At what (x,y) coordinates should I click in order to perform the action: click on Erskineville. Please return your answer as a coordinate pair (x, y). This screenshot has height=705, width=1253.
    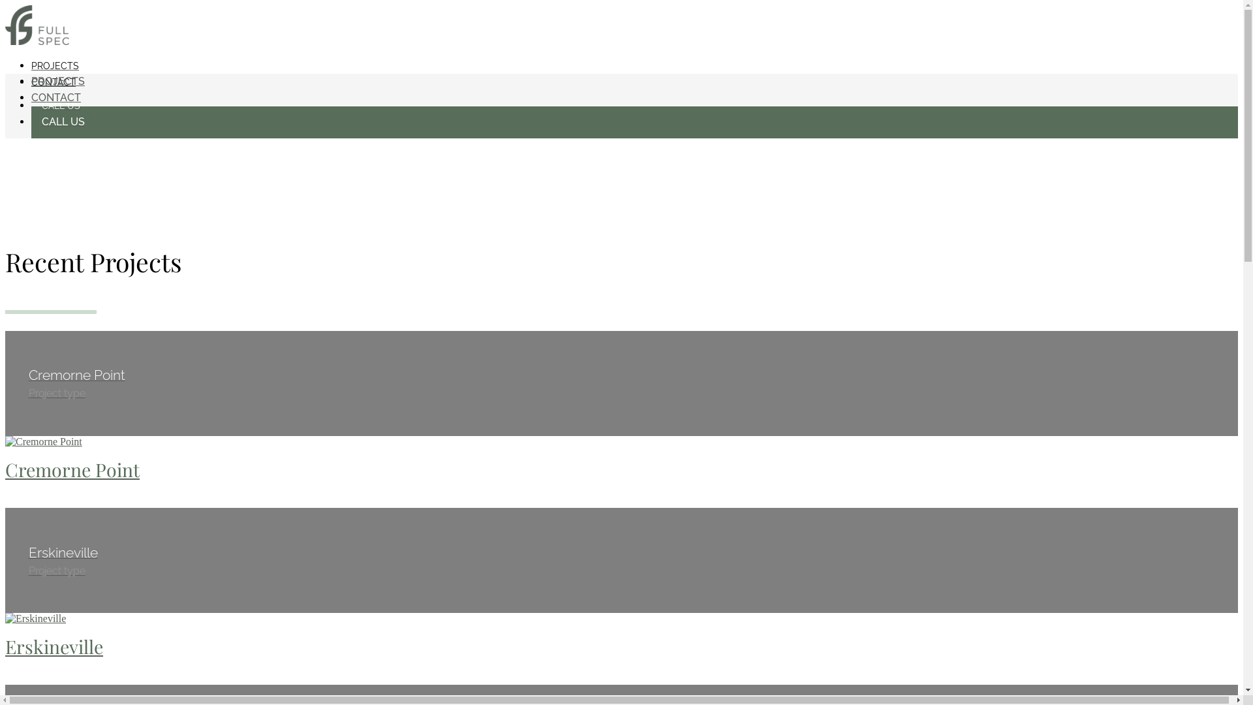
    Looking at the image, I should click on (621, 642).